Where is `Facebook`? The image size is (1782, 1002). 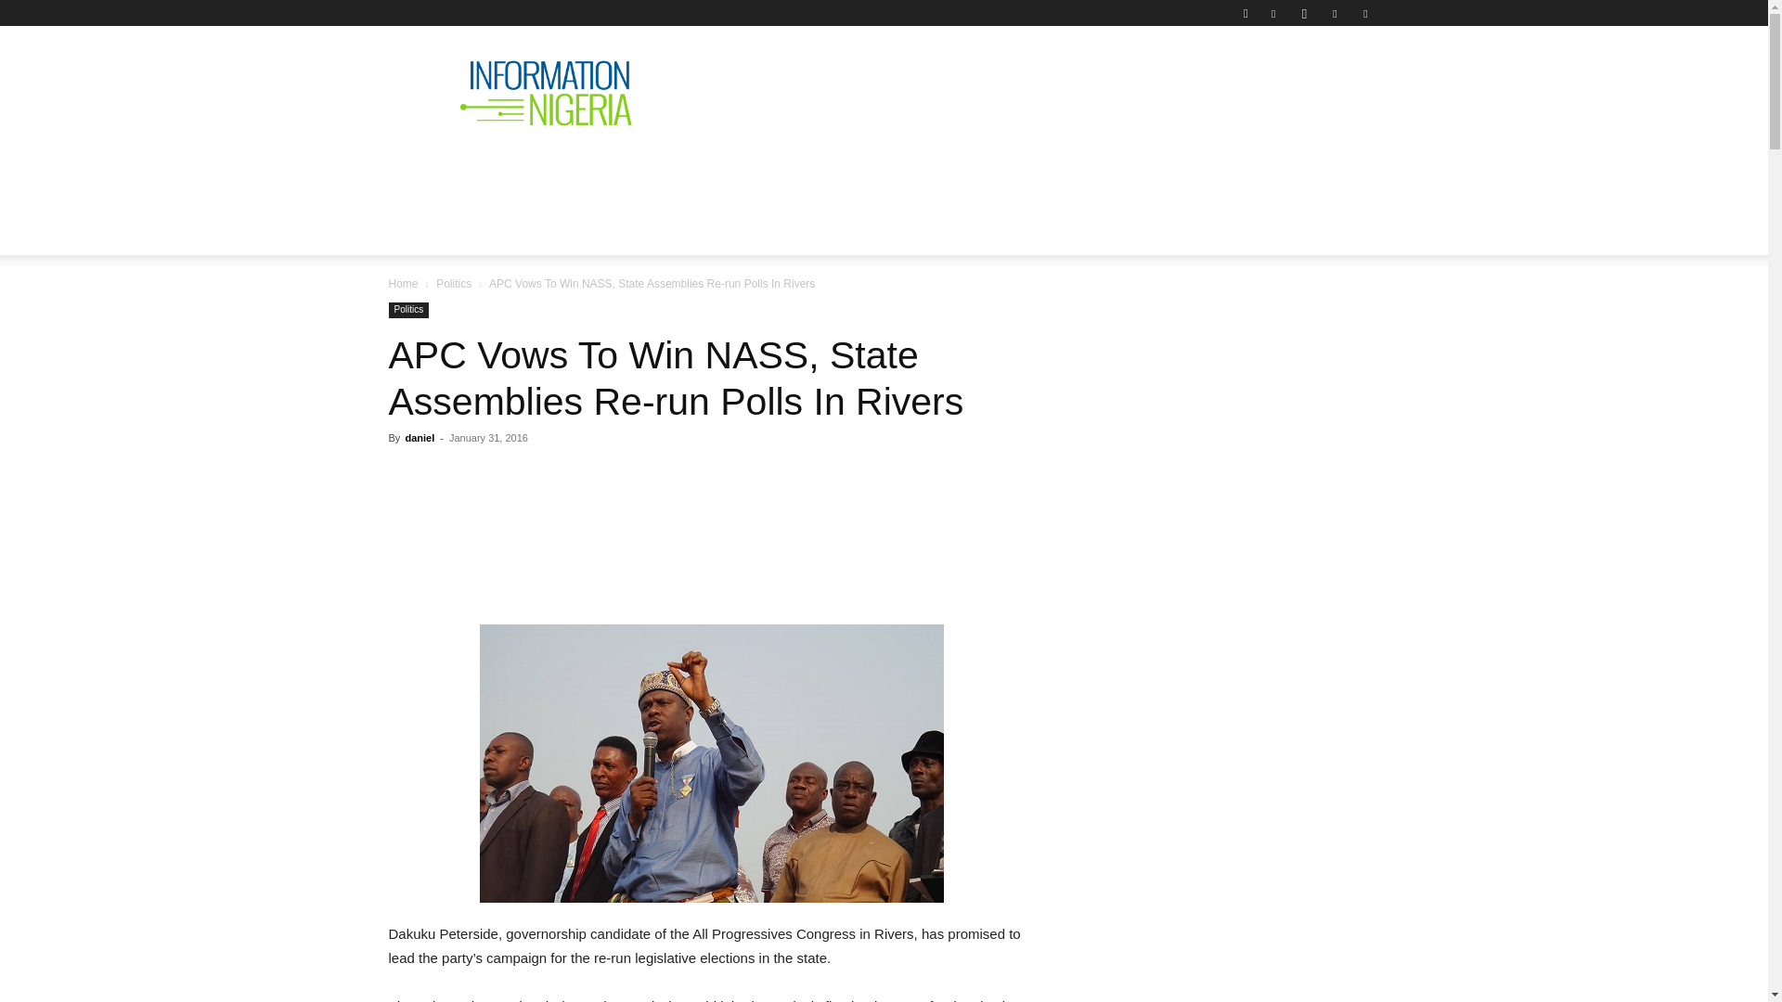
Facebook is located at coordinates (1273, 13).